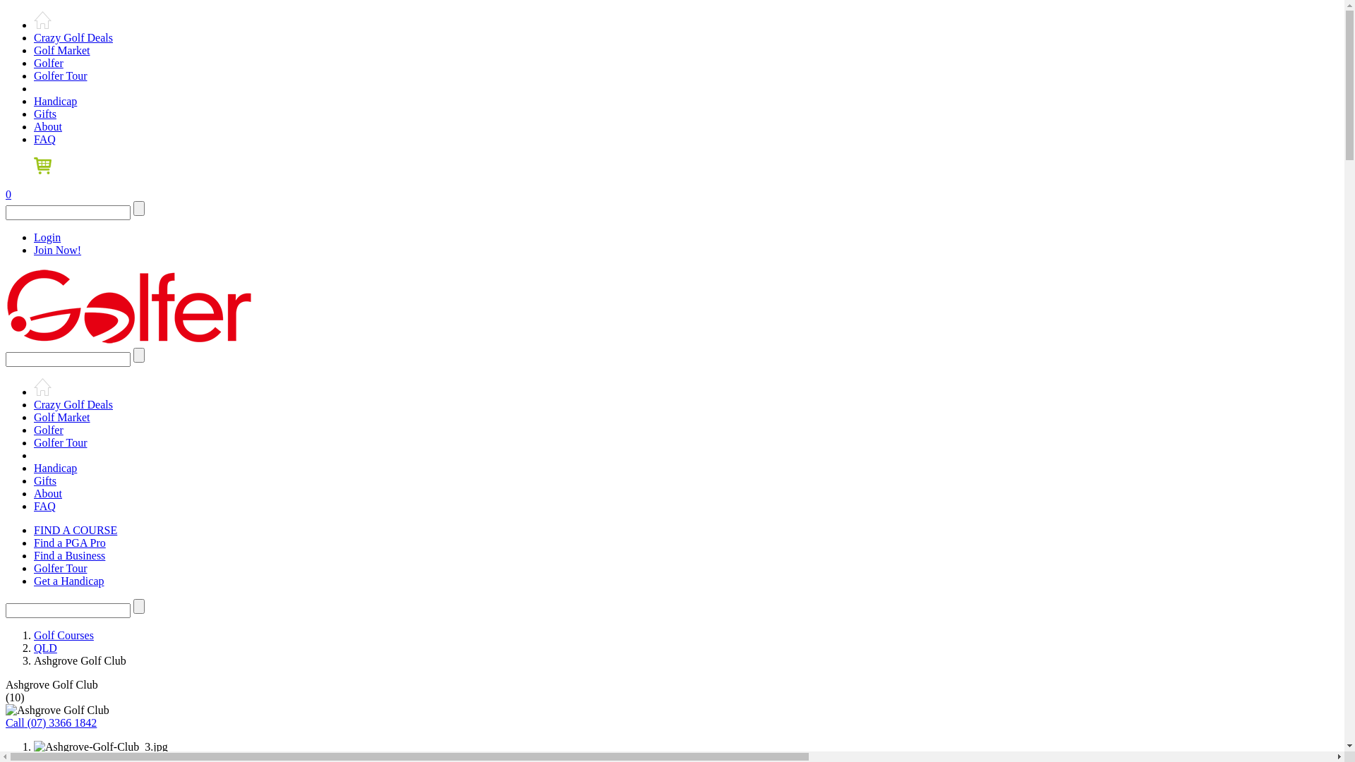 Image resolution: width=1355 pixels, height=762 pixels. Describe the element at coordinates (73, 405) in the screenshot. I see `Crazy Golf Deals` at that location.